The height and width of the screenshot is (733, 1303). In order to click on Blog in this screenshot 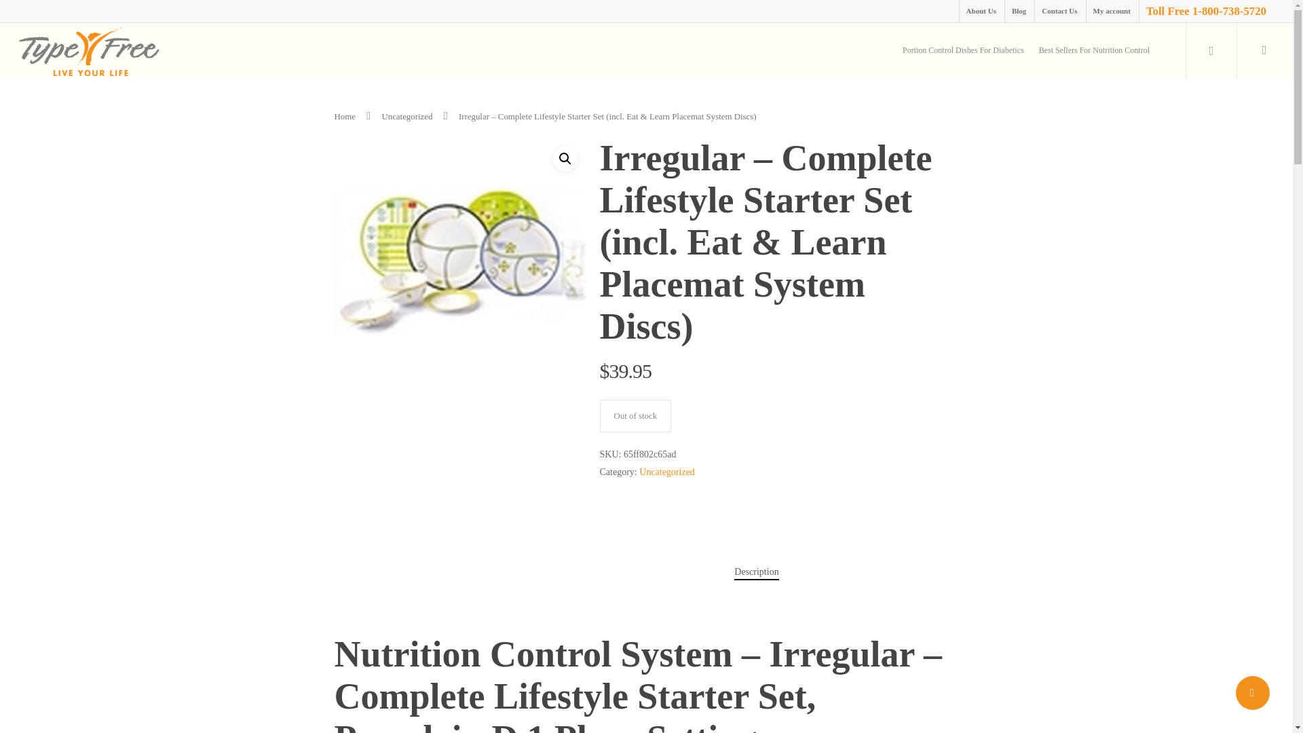, I will do `click(1019, 11)`.